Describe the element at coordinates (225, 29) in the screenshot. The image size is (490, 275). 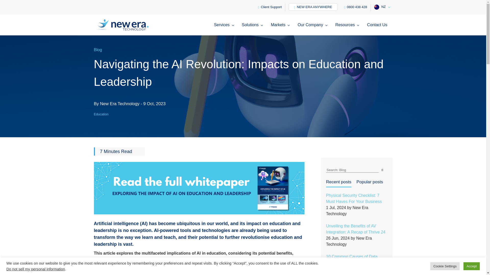
I see `Services` at that location.